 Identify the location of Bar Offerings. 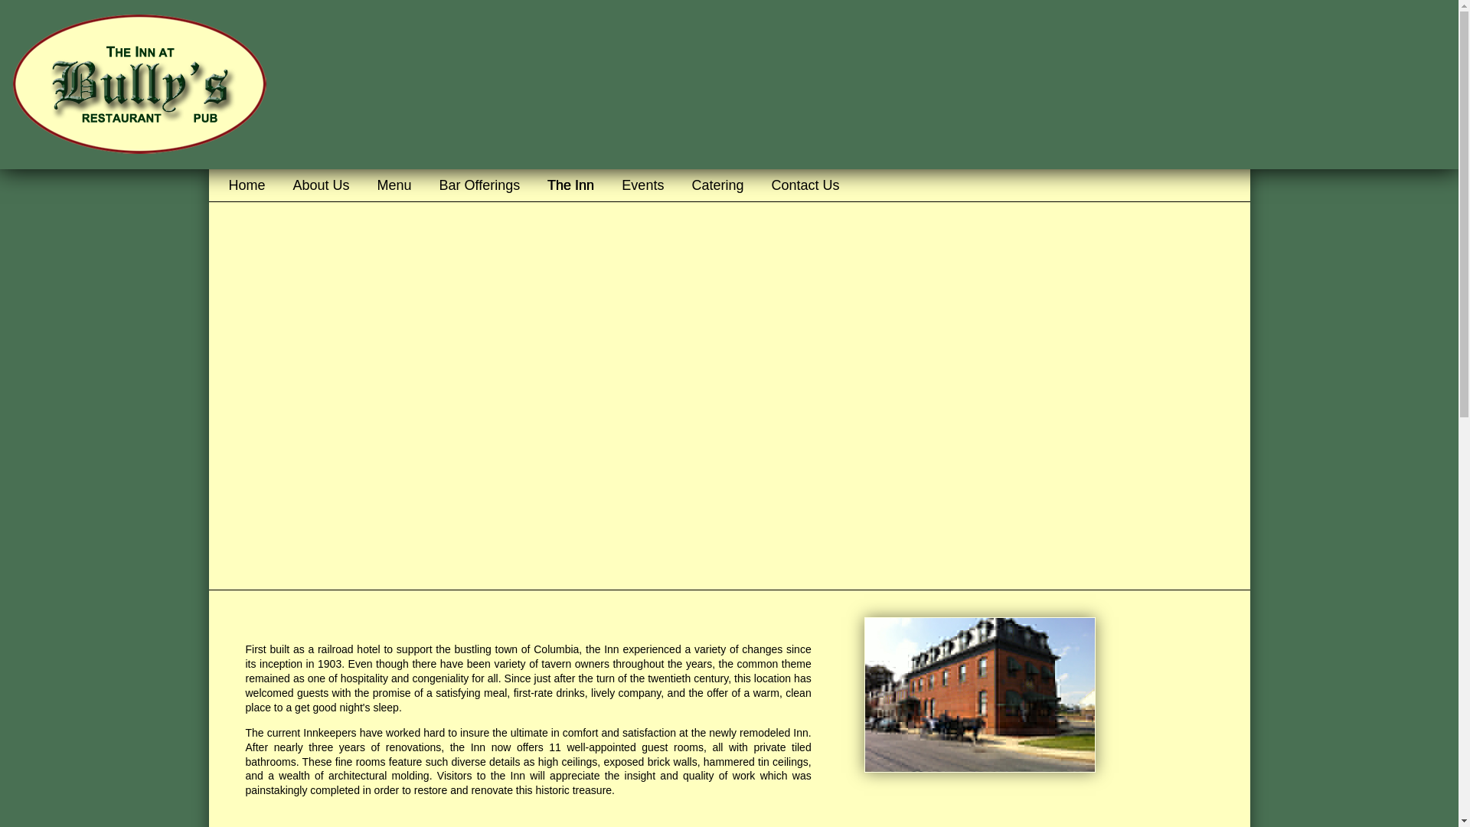
(480, 185).